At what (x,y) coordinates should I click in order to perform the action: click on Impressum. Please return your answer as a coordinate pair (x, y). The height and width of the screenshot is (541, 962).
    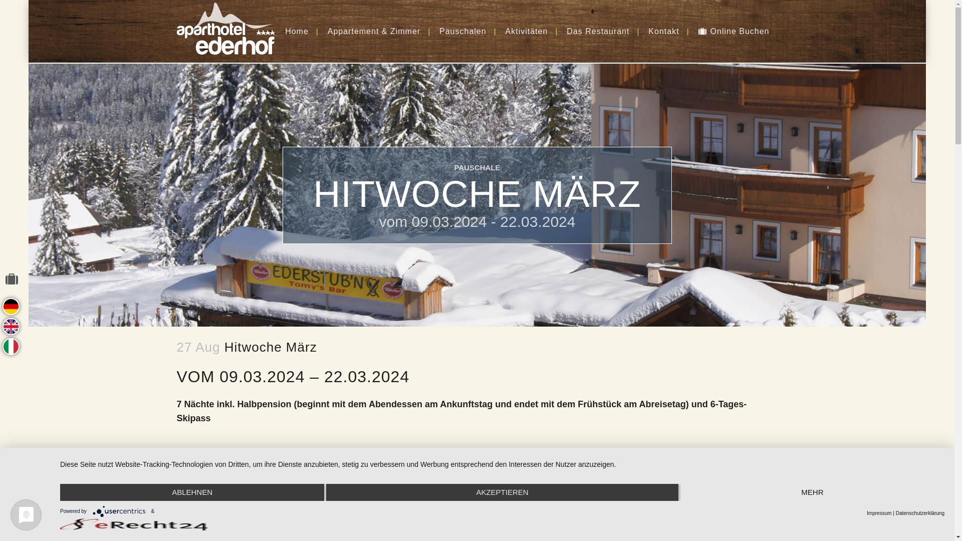
    Looking at the image, I should click on (879, 513).